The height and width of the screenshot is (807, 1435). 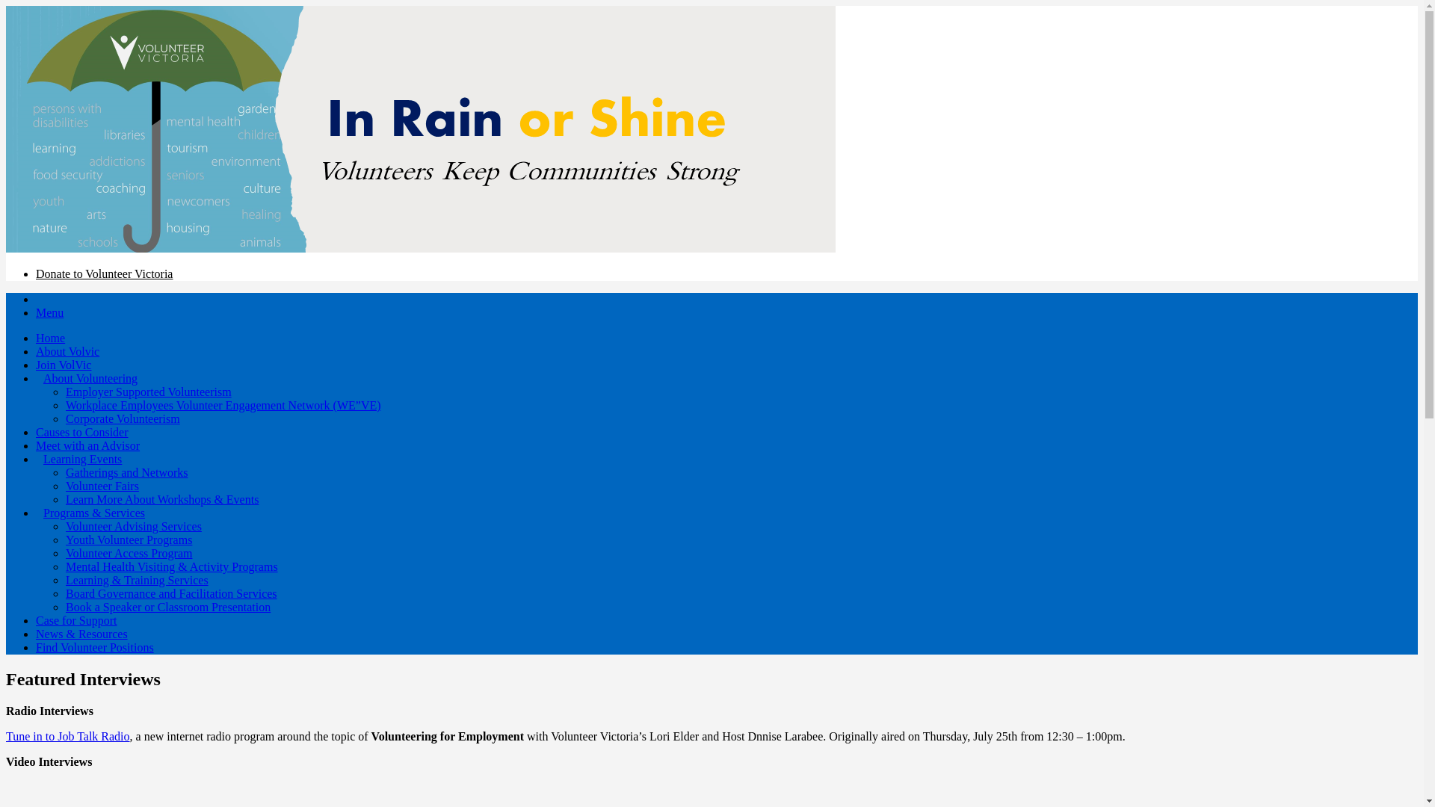 What do you see at coordinates (172, 593) in the screenshot?
I see `Board Governance and Facilitation Services` at bounding box center [172, 593].